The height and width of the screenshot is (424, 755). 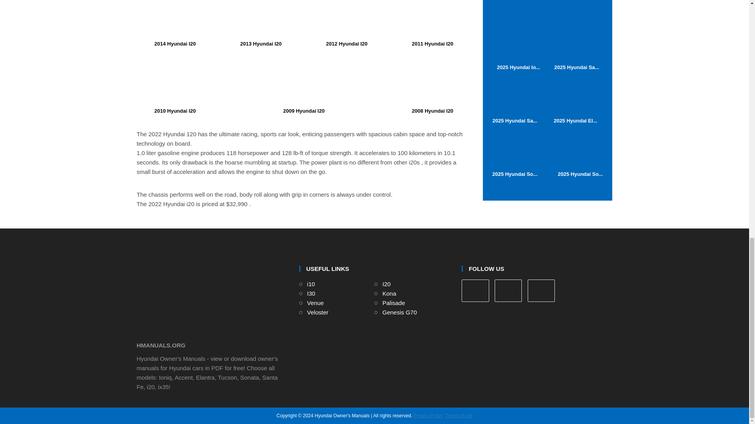 What do you see at coordinates (576, 47) in the screenshot?
I see `2025 Hyundai Sa...` at bounding box center [576, 47].